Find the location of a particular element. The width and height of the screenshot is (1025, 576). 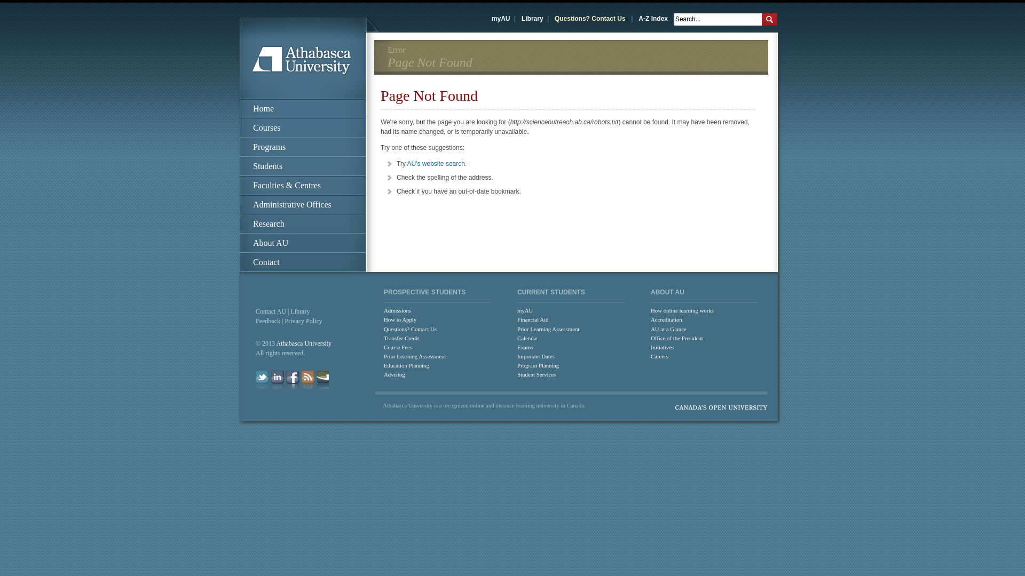

Questions? Contact Us is located at coordinates (590, 19).